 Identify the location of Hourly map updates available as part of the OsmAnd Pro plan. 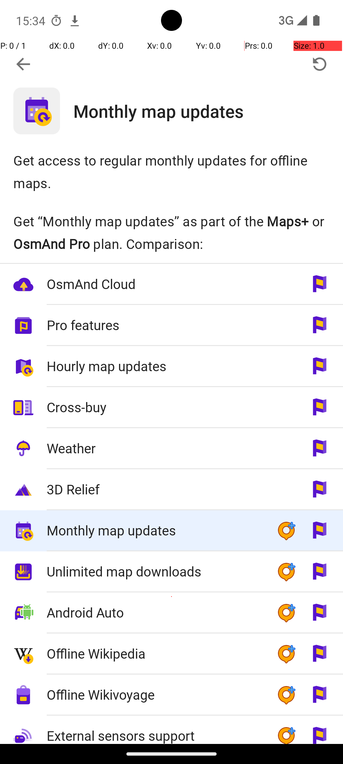
(171, 367).